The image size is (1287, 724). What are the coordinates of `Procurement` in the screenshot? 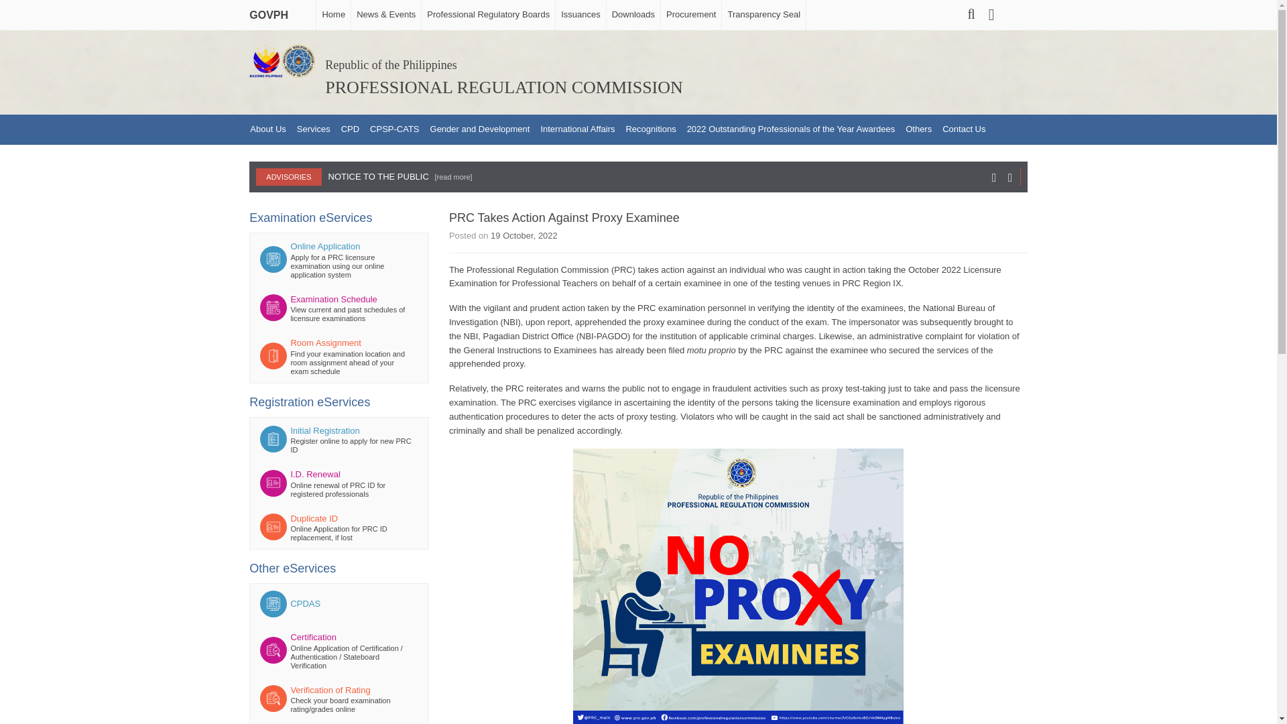 It's located at (690, 15).